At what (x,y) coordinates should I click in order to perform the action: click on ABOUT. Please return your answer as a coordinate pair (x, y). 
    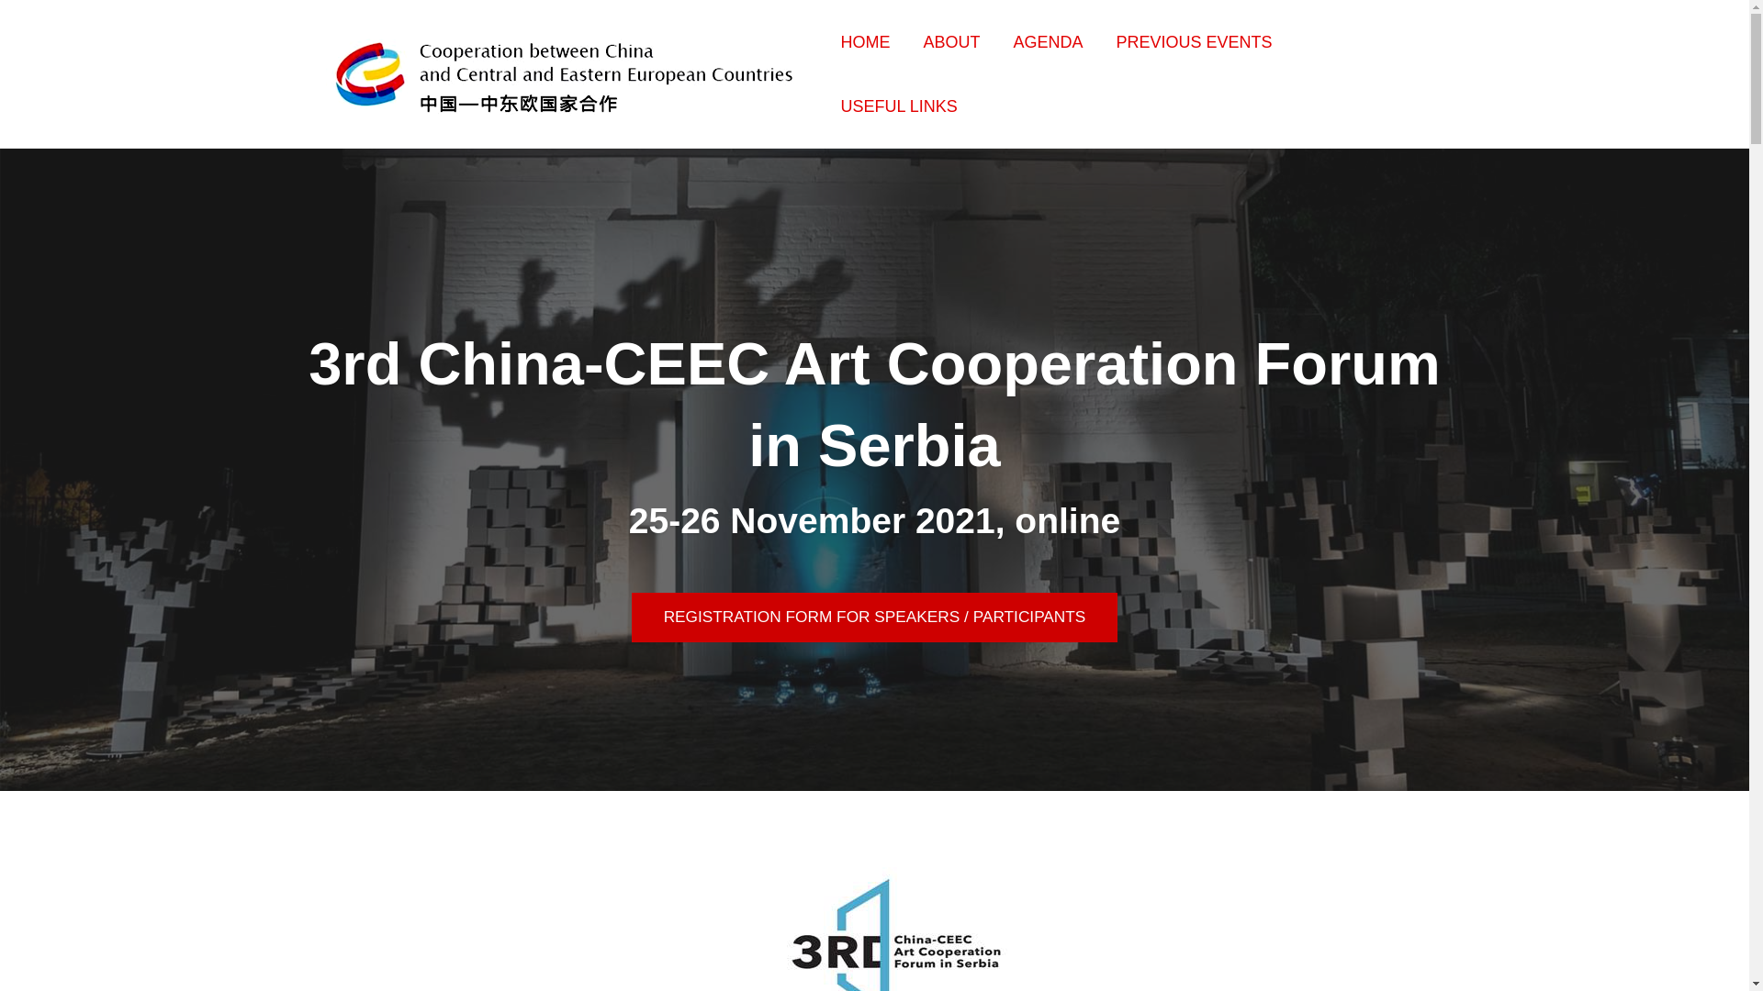
    Looking at the image, I should click on (951, 41).